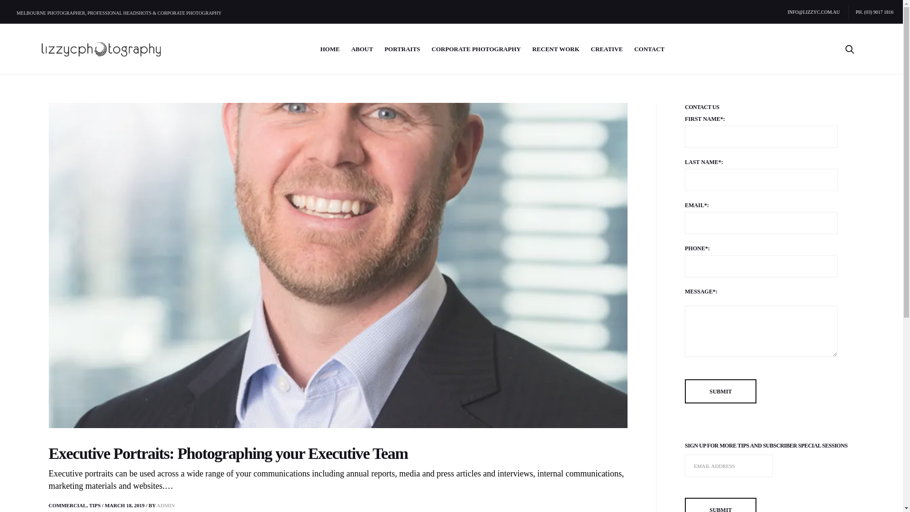 The height and width of the screenshot is (512, 910). I want to click on PORTRAITS, so click(402, 49).